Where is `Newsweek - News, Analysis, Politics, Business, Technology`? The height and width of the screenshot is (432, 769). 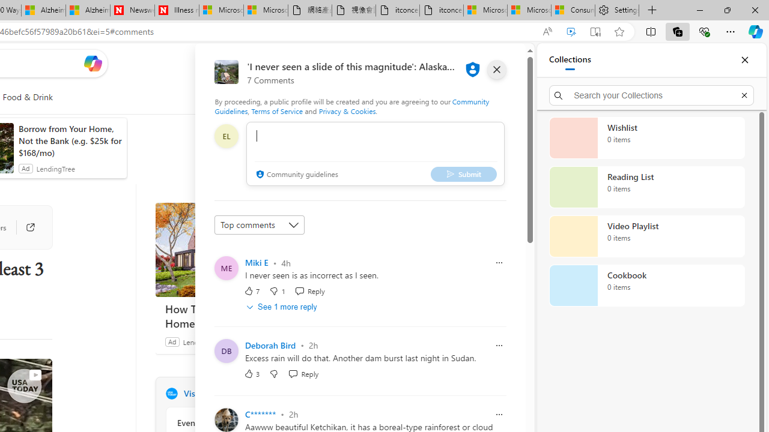 Newsweek - News, Analysis, Politics, Business, Technology is located at coordinates (132, 11).